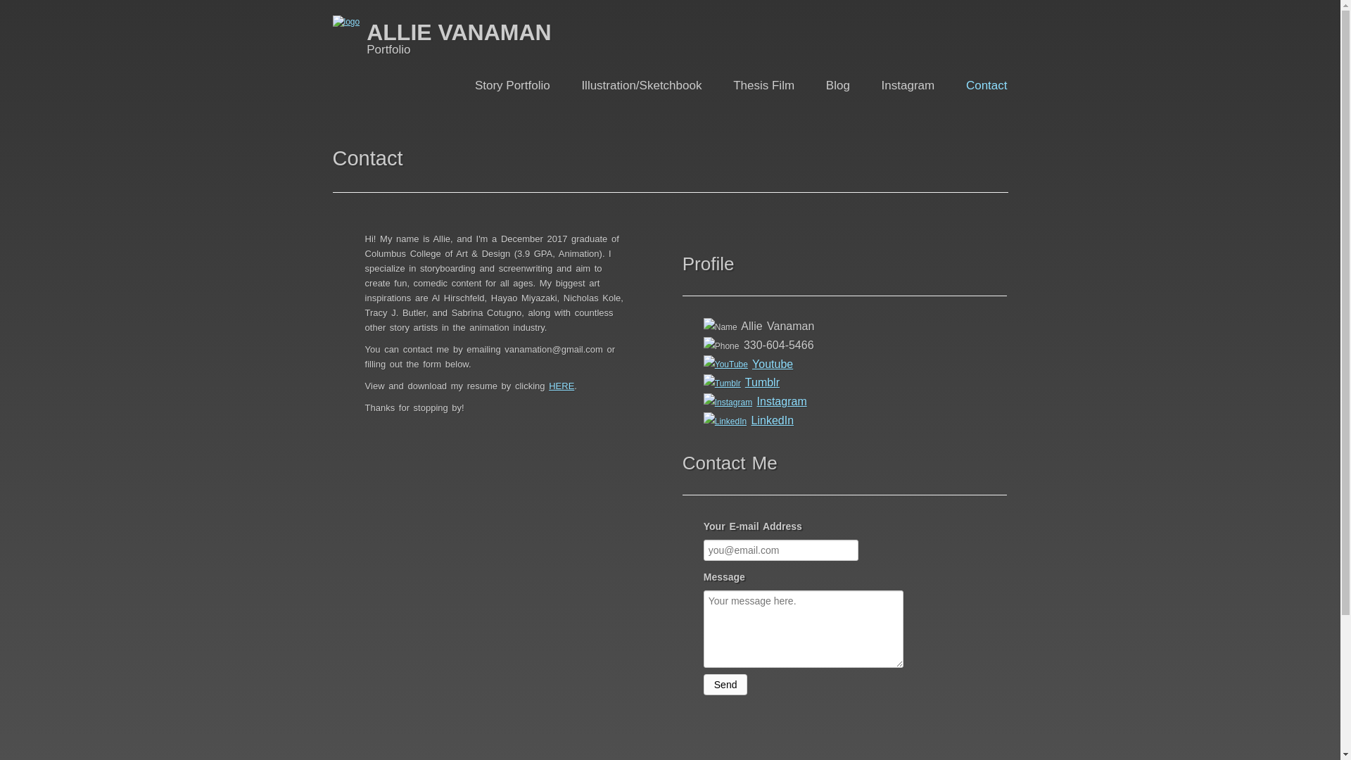  Describe the element at coordinates (726, 684) in the screenshot. I see `Send` at that location.